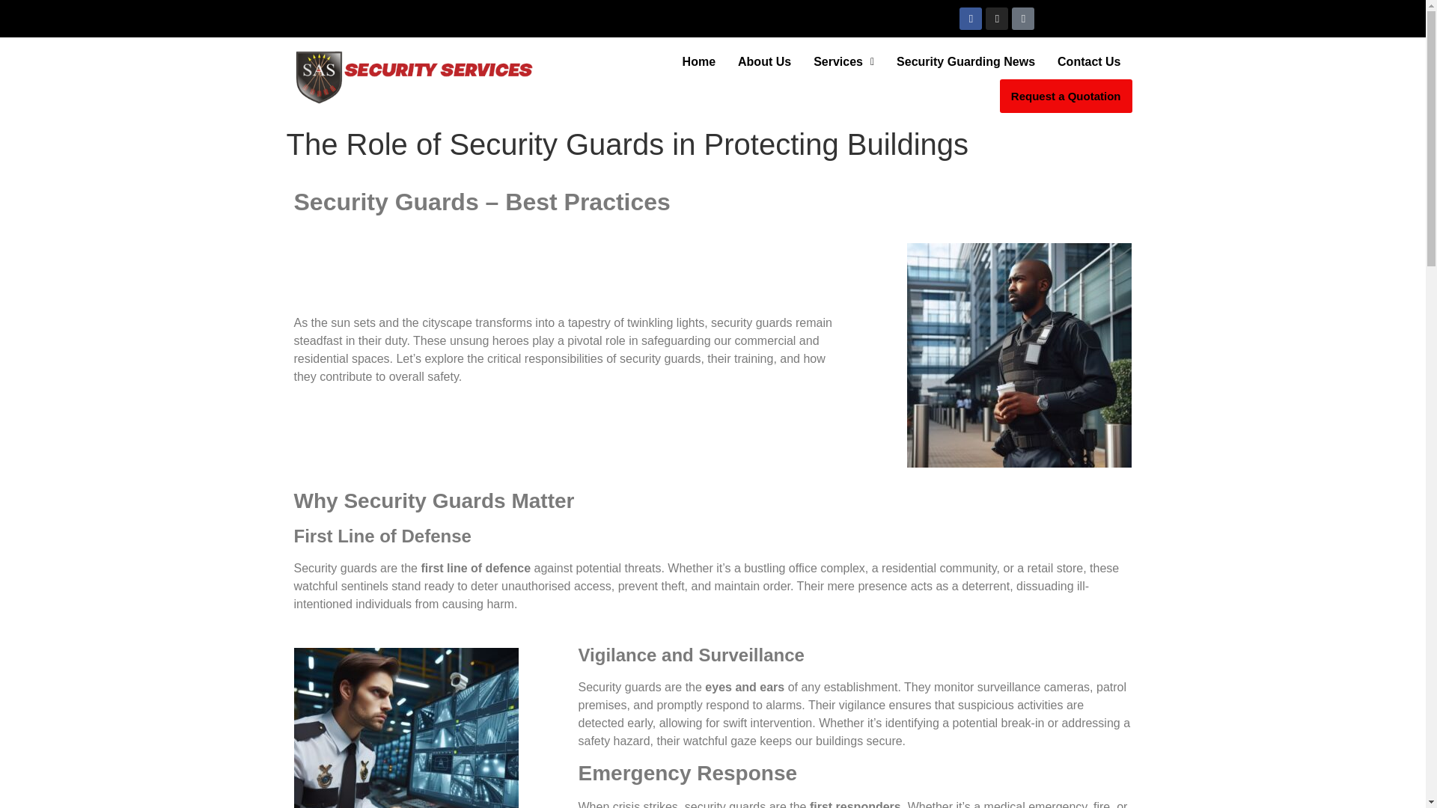 This screenshot has width=1437, height=808. What do you see at coordinates (965, 61) in the screenshot?
I see `Security Guarding News` at bounding box center [965, 61].